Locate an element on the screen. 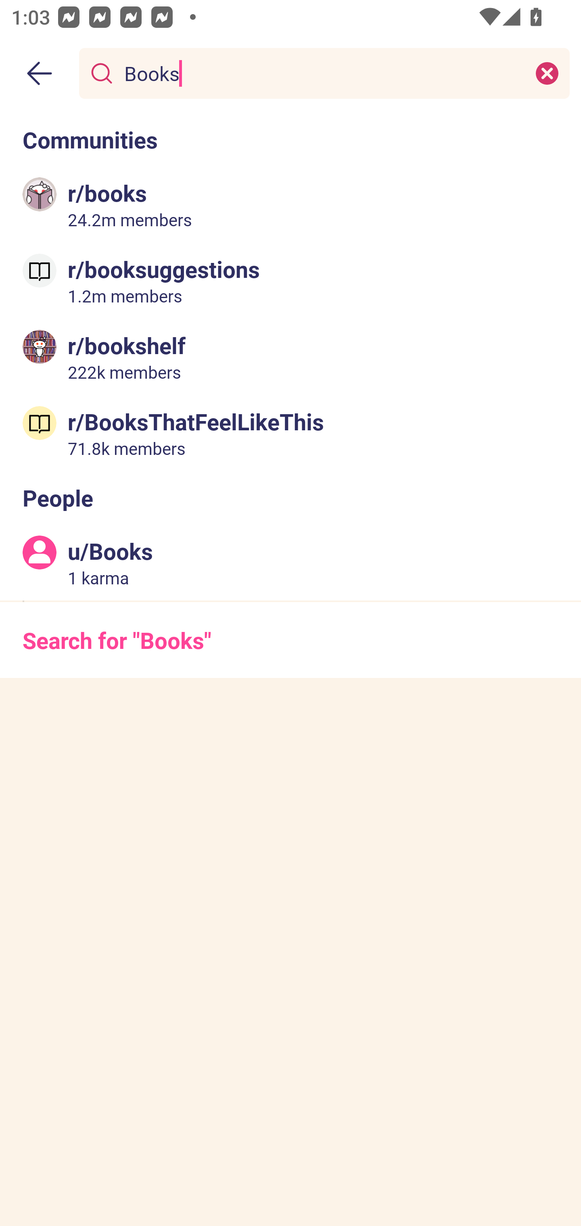 The height and width of the screenshot is (1226, 581). Books is located at coordinates (321, 73).